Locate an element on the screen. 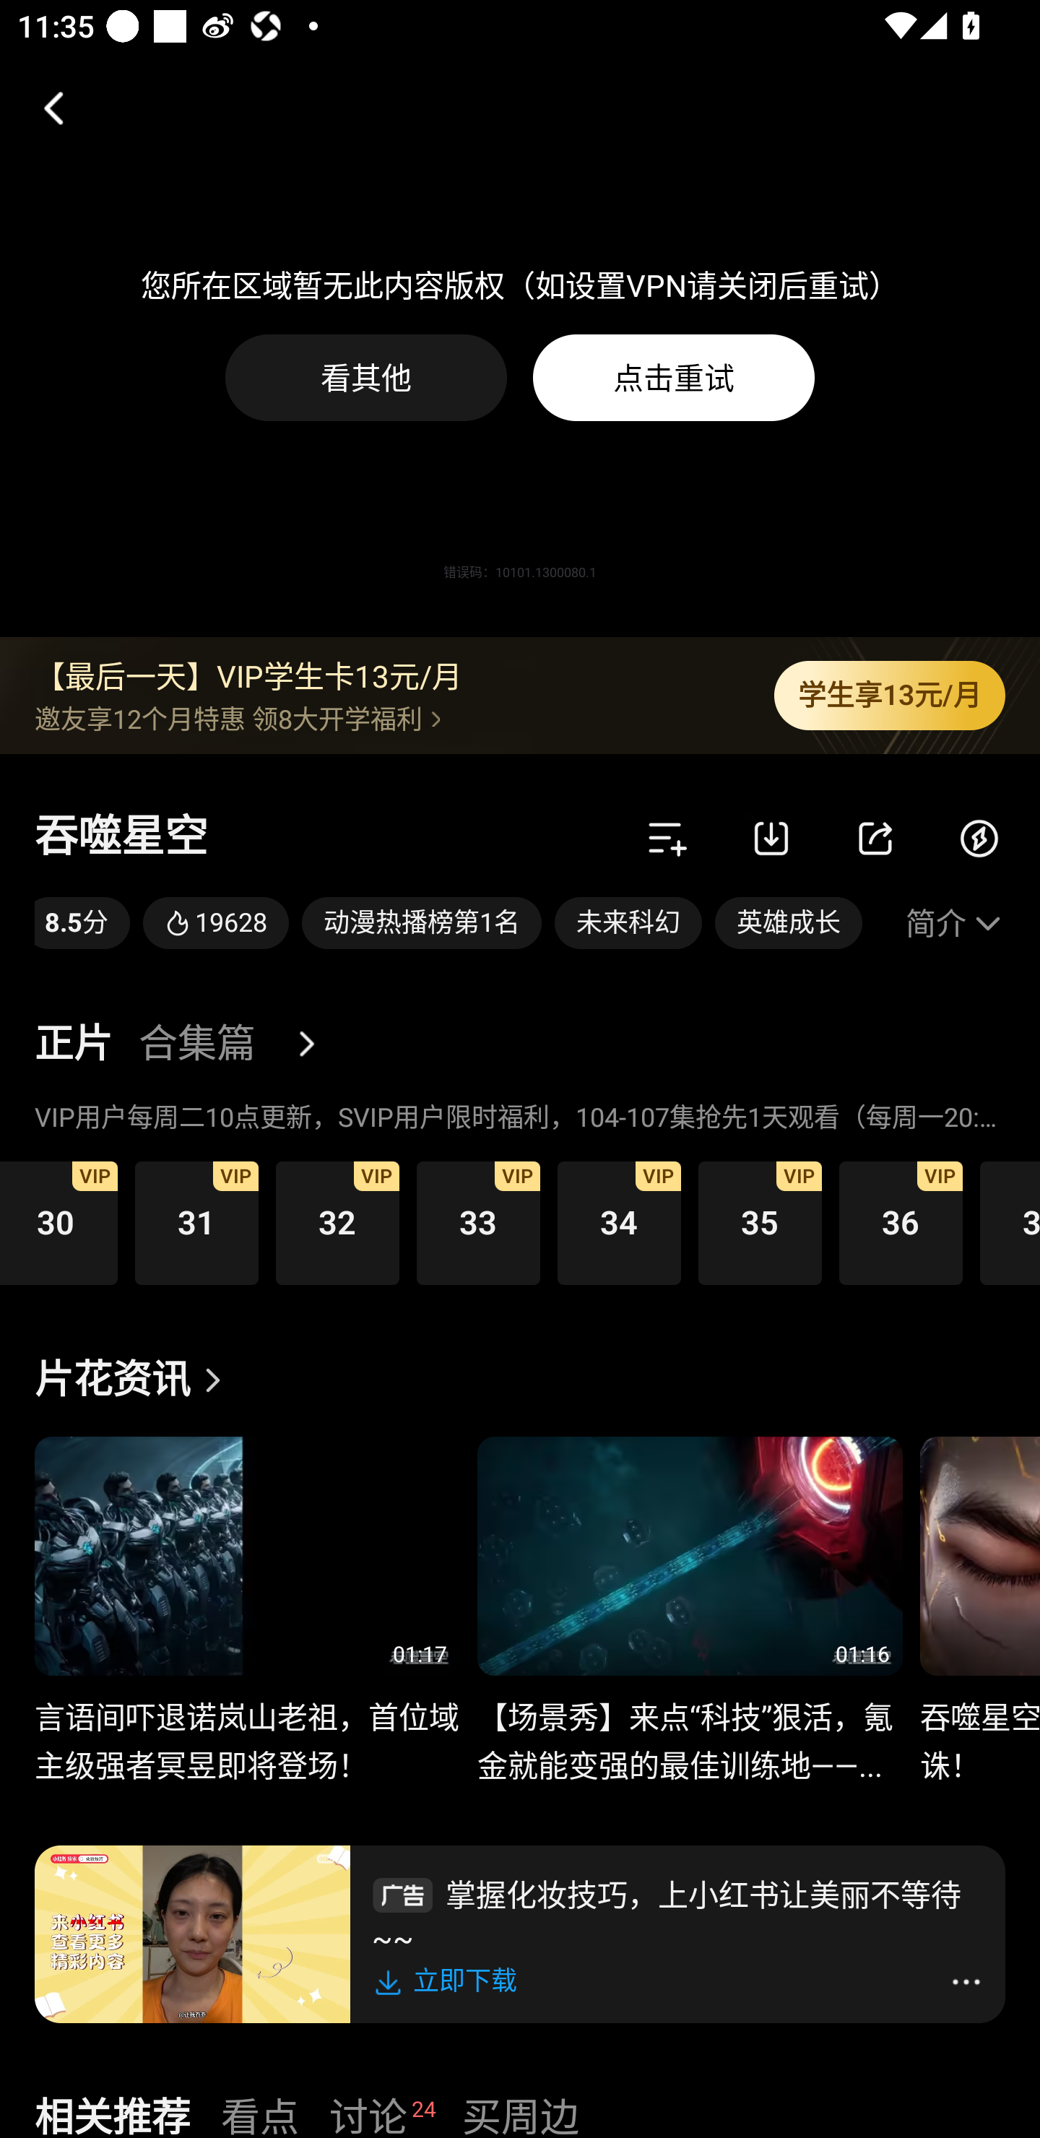 The height and width of the screenshot is (2138, 1040). 讨论 is located at coordinates (368, 2113).